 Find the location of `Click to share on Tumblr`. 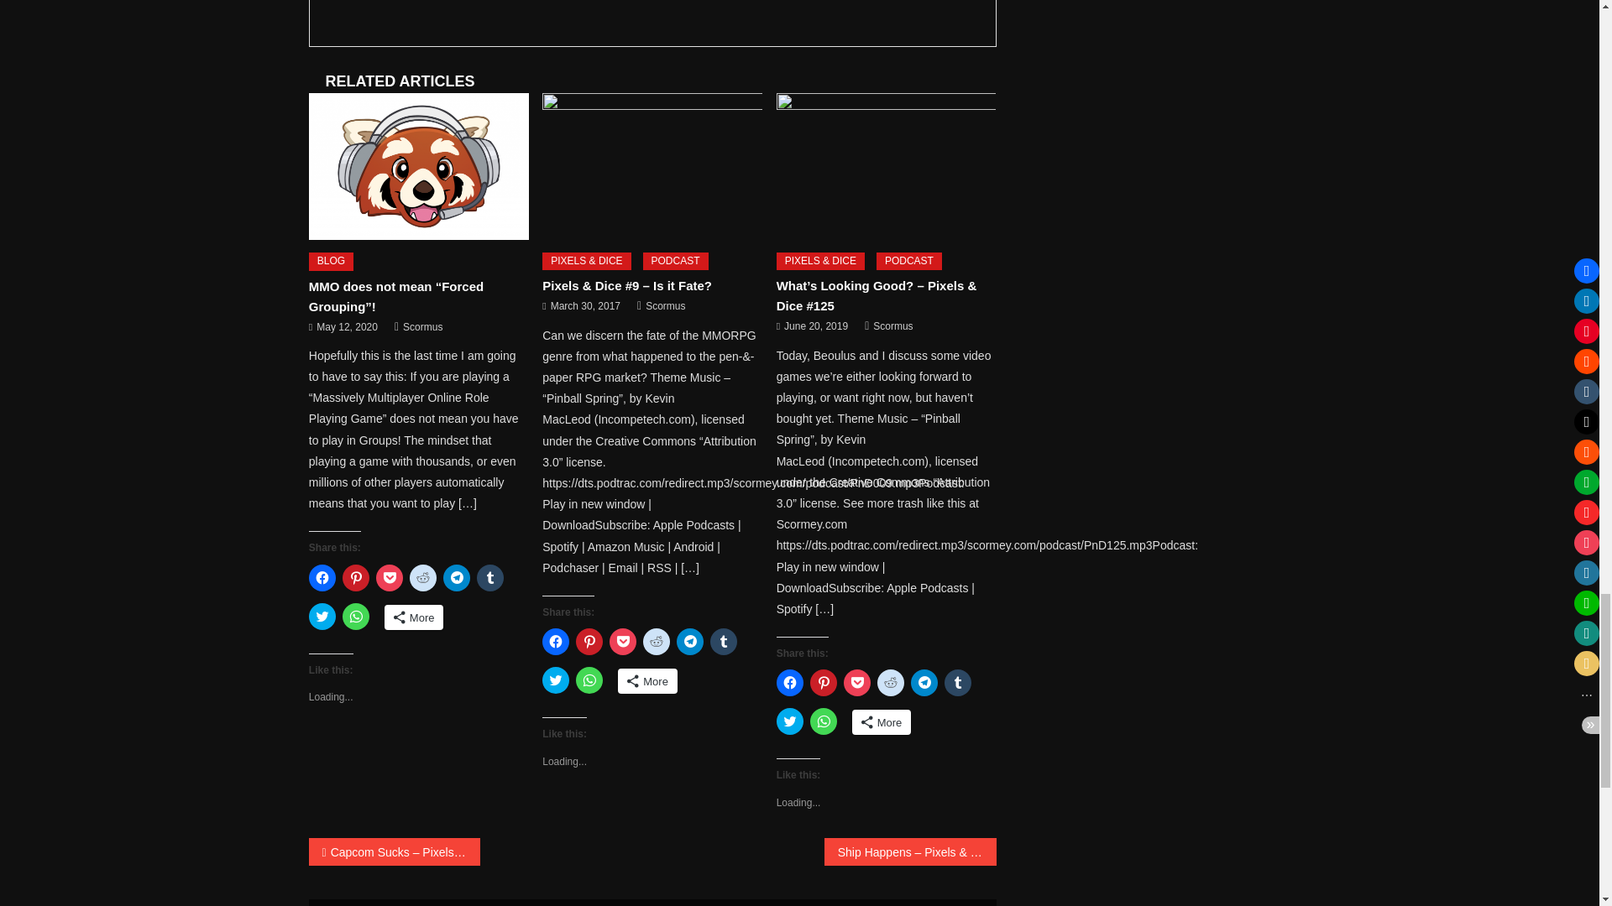

Click to share on Tumblr is located at coordinates (490, 577).